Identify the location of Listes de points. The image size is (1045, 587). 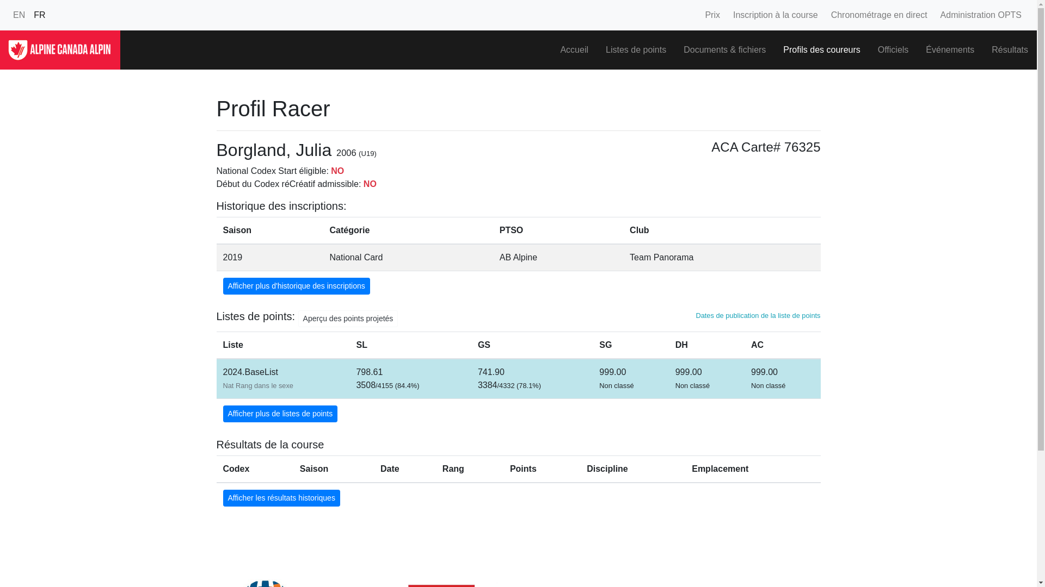
(636, 50).